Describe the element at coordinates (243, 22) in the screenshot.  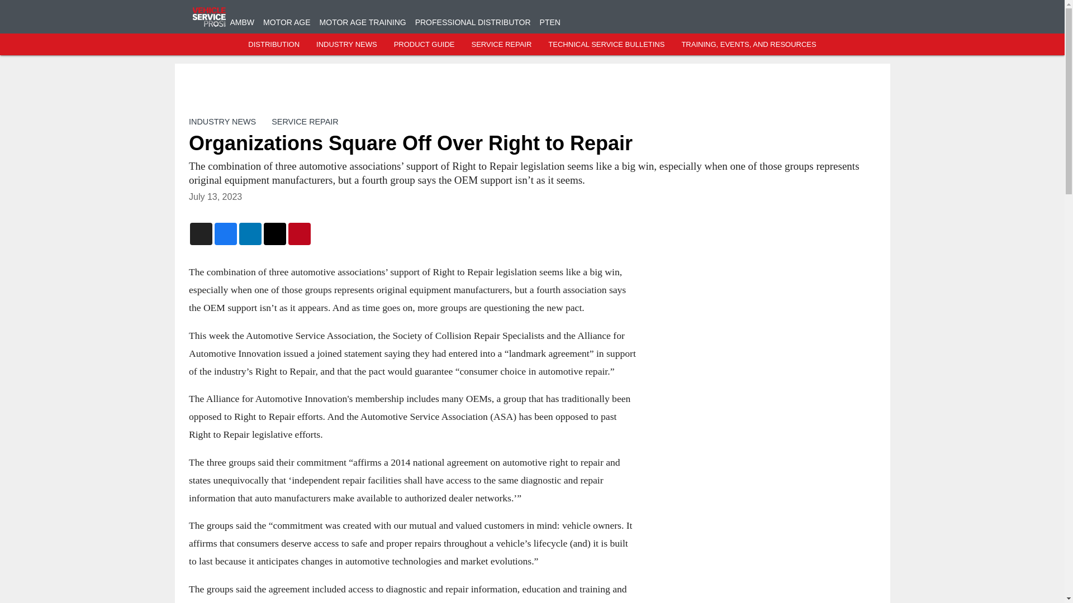
I see `AMBW` at that location.